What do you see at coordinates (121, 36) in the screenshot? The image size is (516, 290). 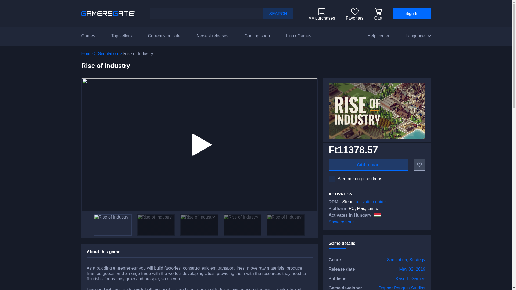 I see `Top sellers` at bounding box center [121, 36].